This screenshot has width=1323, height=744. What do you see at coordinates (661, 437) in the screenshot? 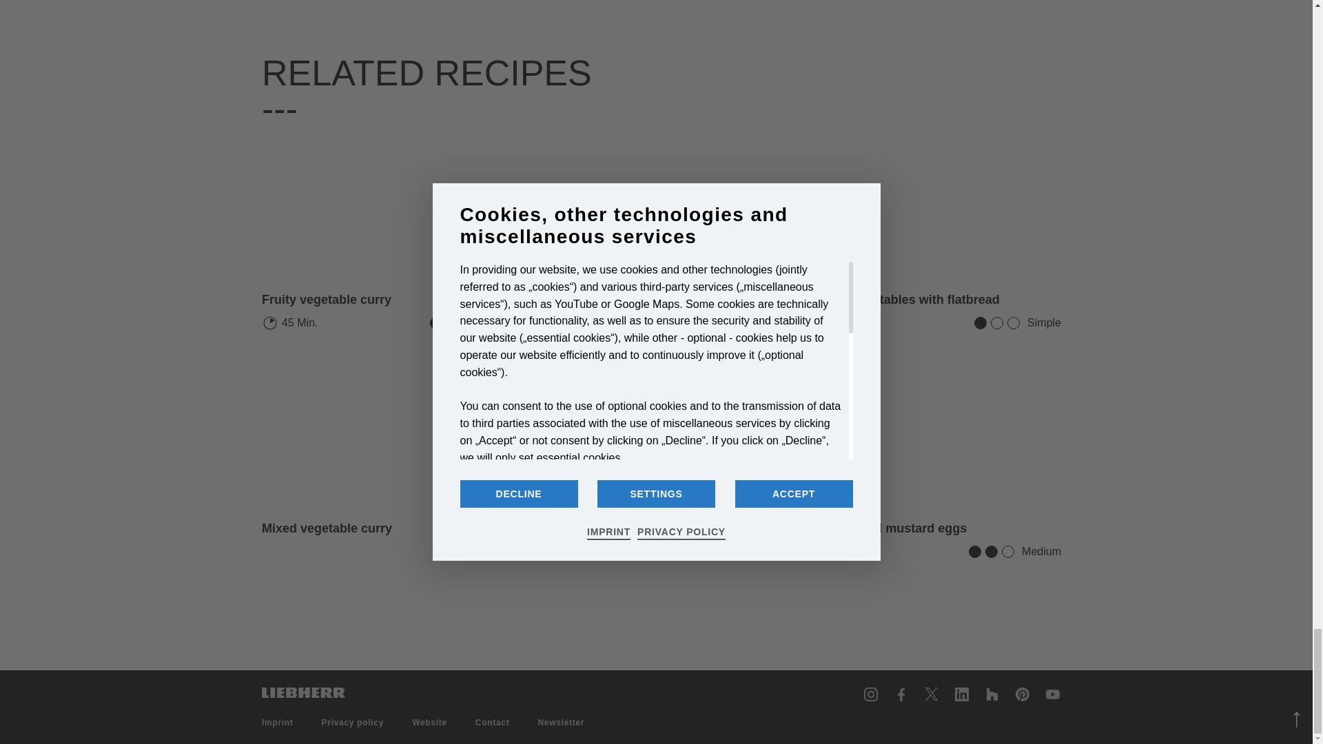
I see `Indian potato curry` at bounding box center [661, 437].